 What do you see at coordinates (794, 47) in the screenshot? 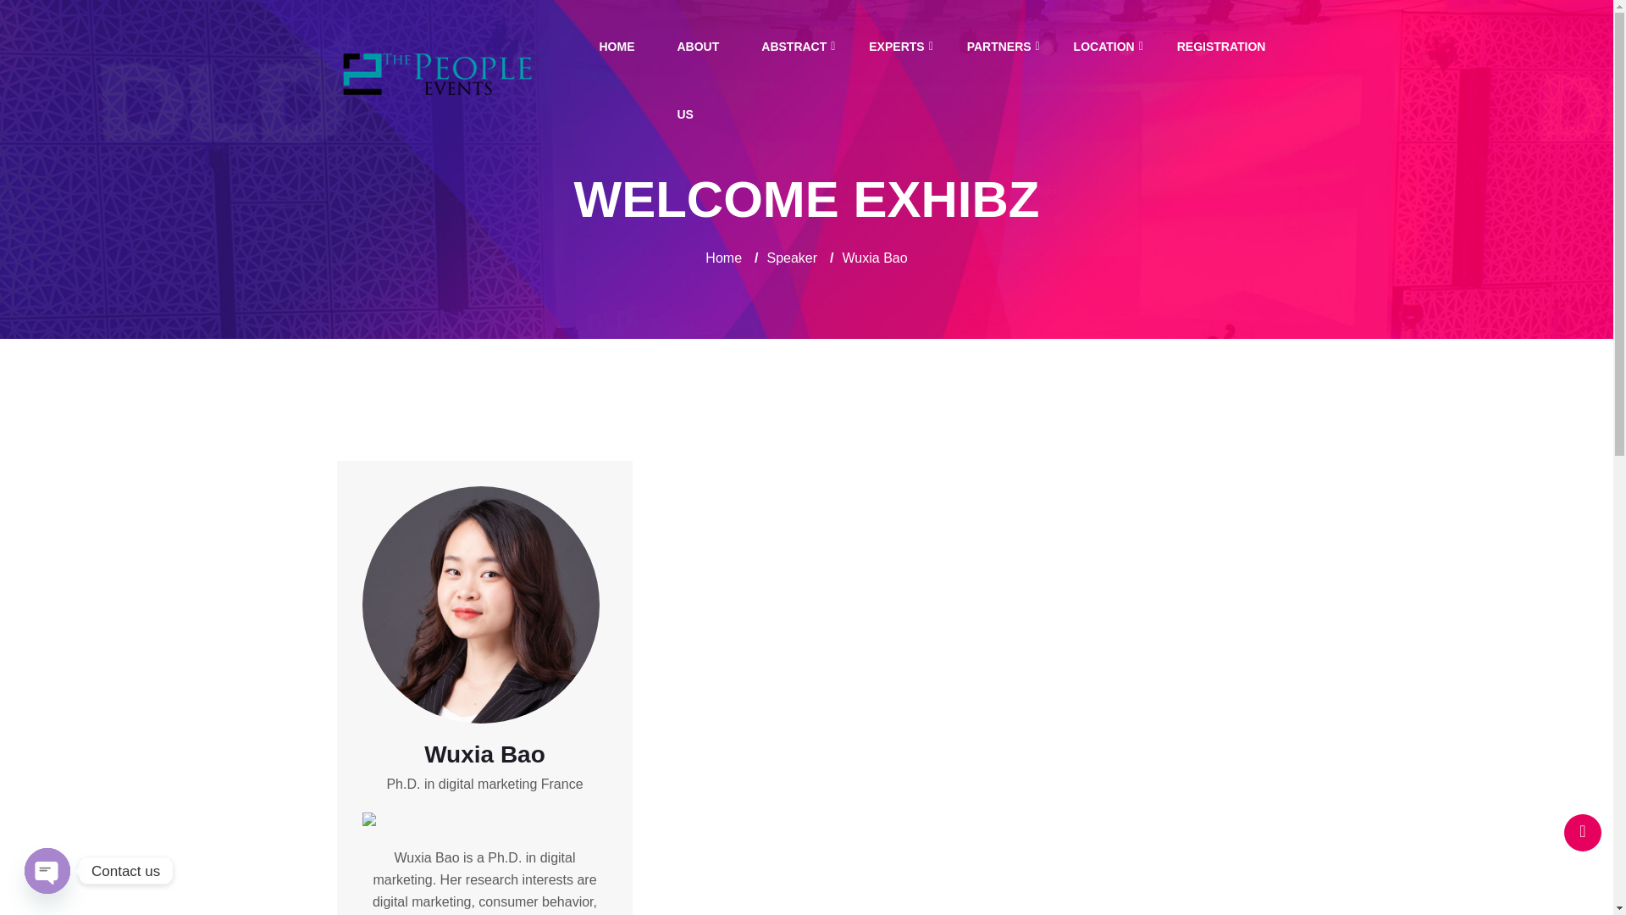
I see `ABSTRACT` at bounding box center [794, 47].